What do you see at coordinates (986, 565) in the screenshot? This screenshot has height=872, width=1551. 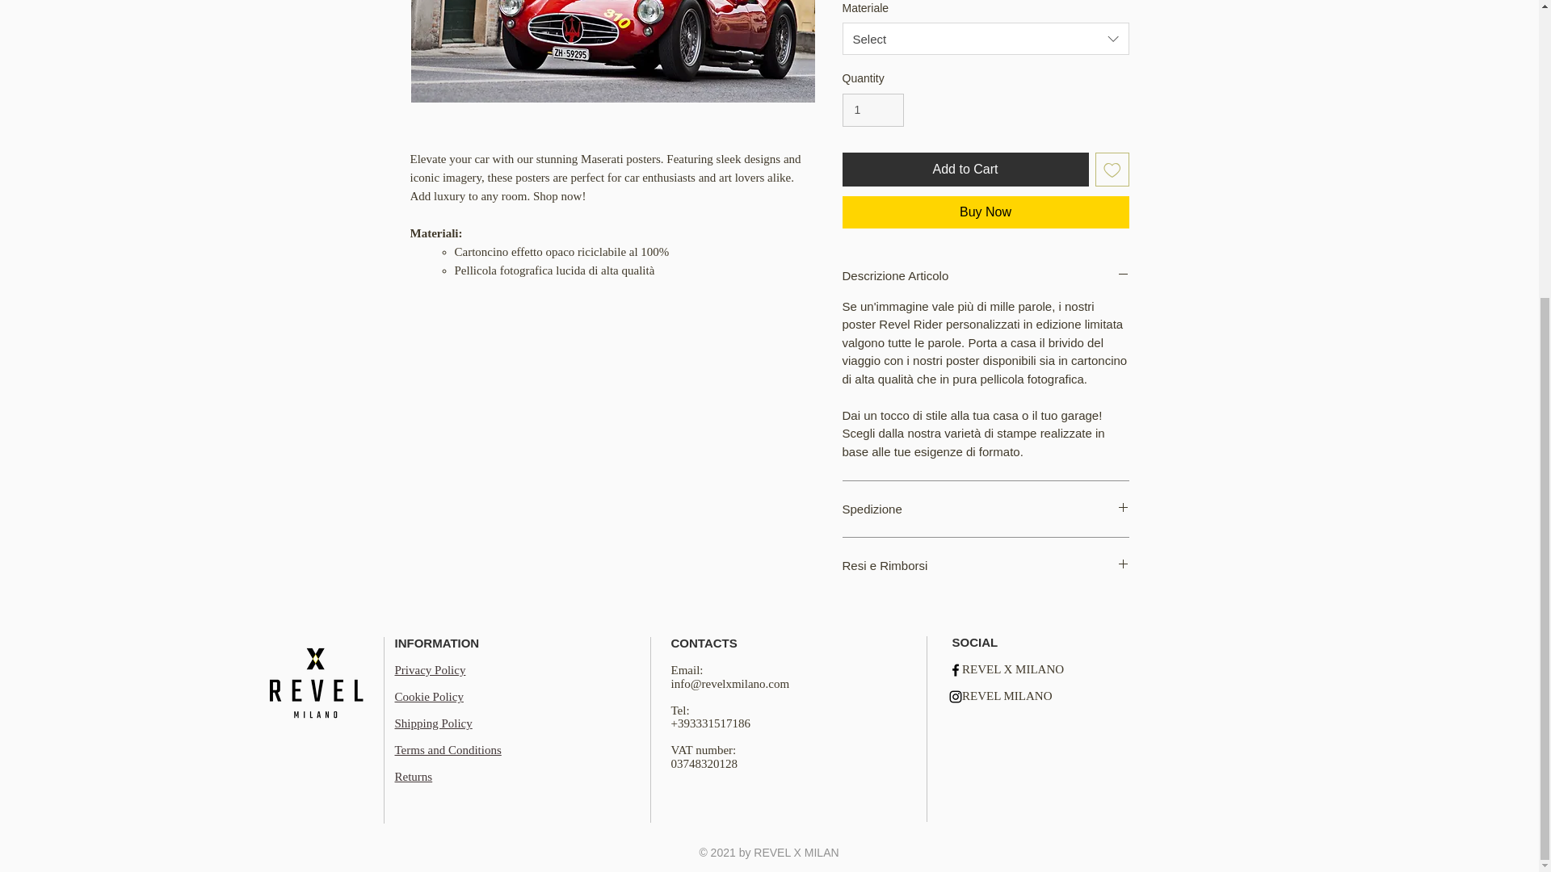 I see `Resi e Rimborsi` at bounding box center [986, 565].